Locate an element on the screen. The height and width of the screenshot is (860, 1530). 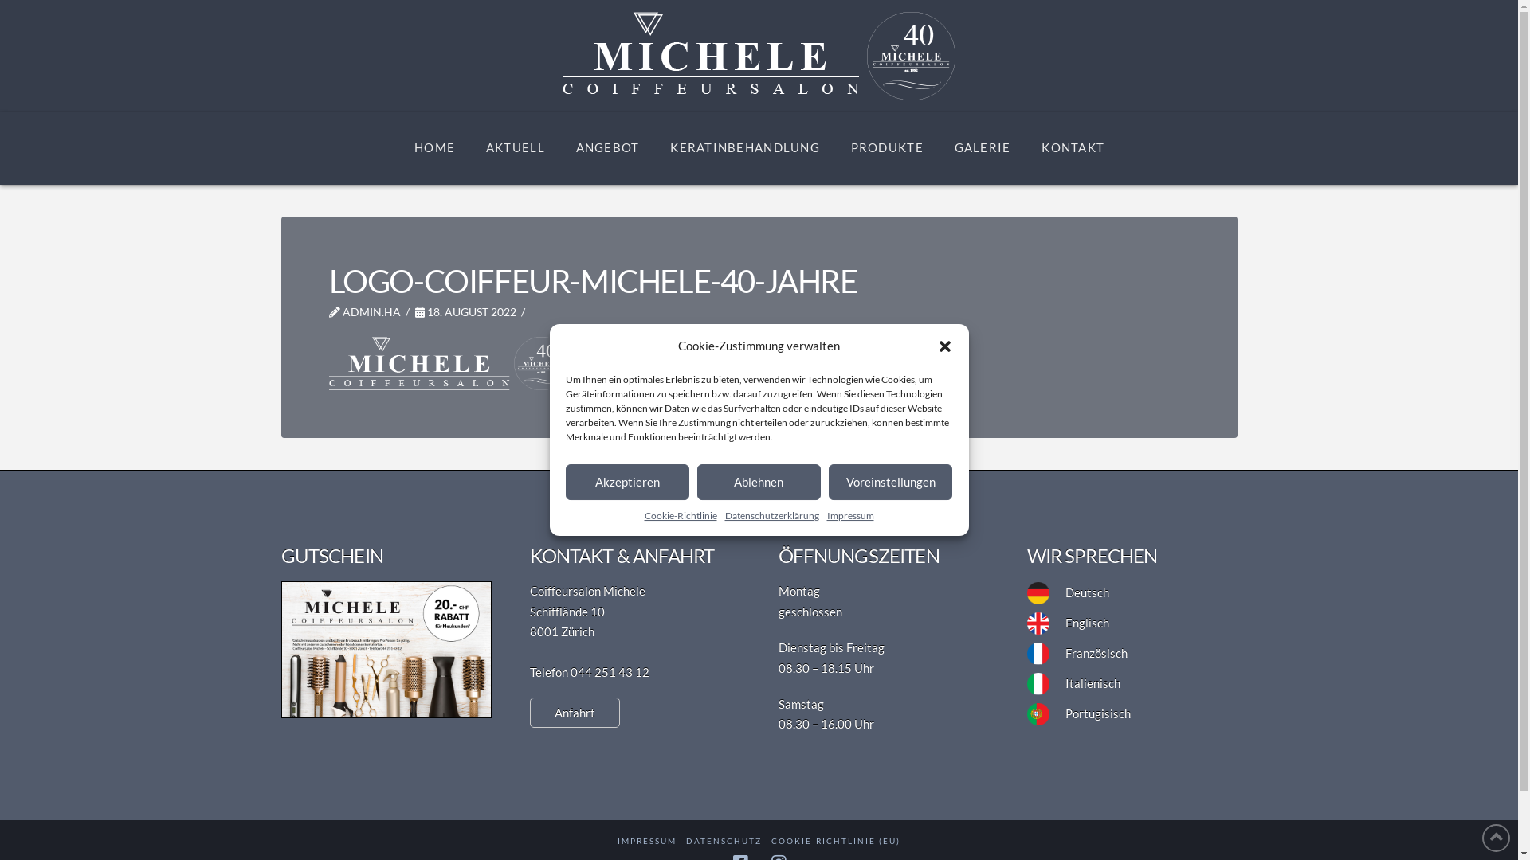
HOME is located at coordinates (434, 148).